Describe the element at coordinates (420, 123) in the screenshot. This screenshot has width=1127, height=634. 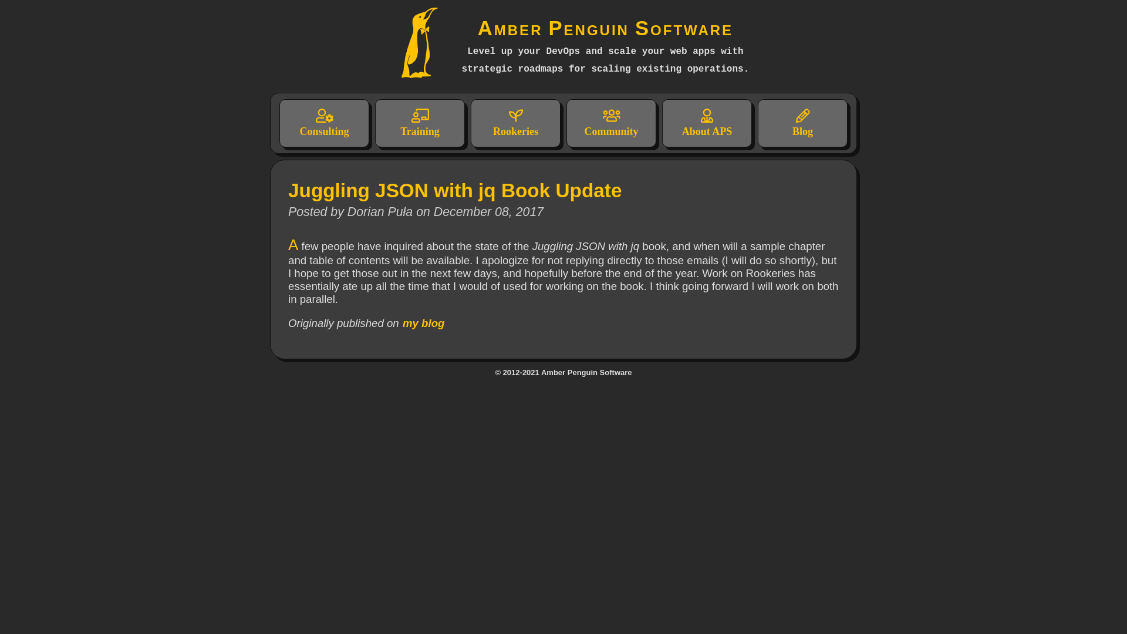
I see `Training` at that location.